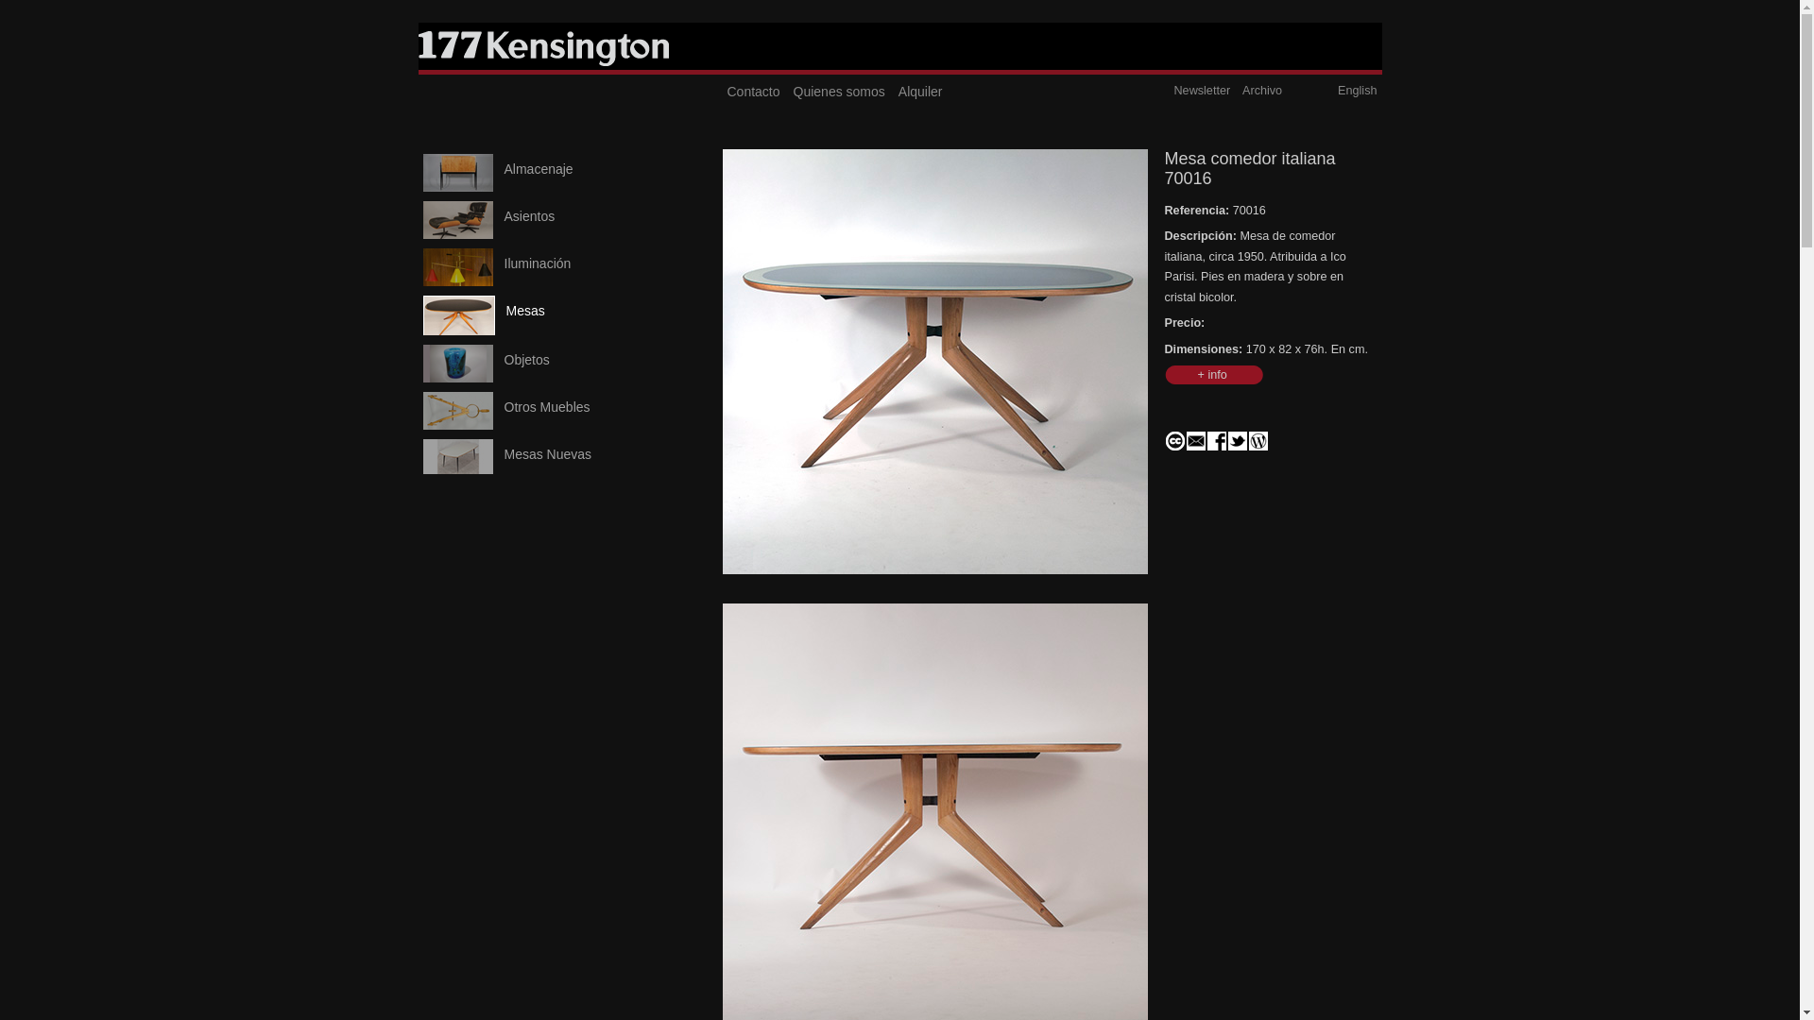 This screenshot has width=1814, height=1020. Describe the element at coordinates (537, 173) in the screenshot. I see `Almacenaje` at that location.